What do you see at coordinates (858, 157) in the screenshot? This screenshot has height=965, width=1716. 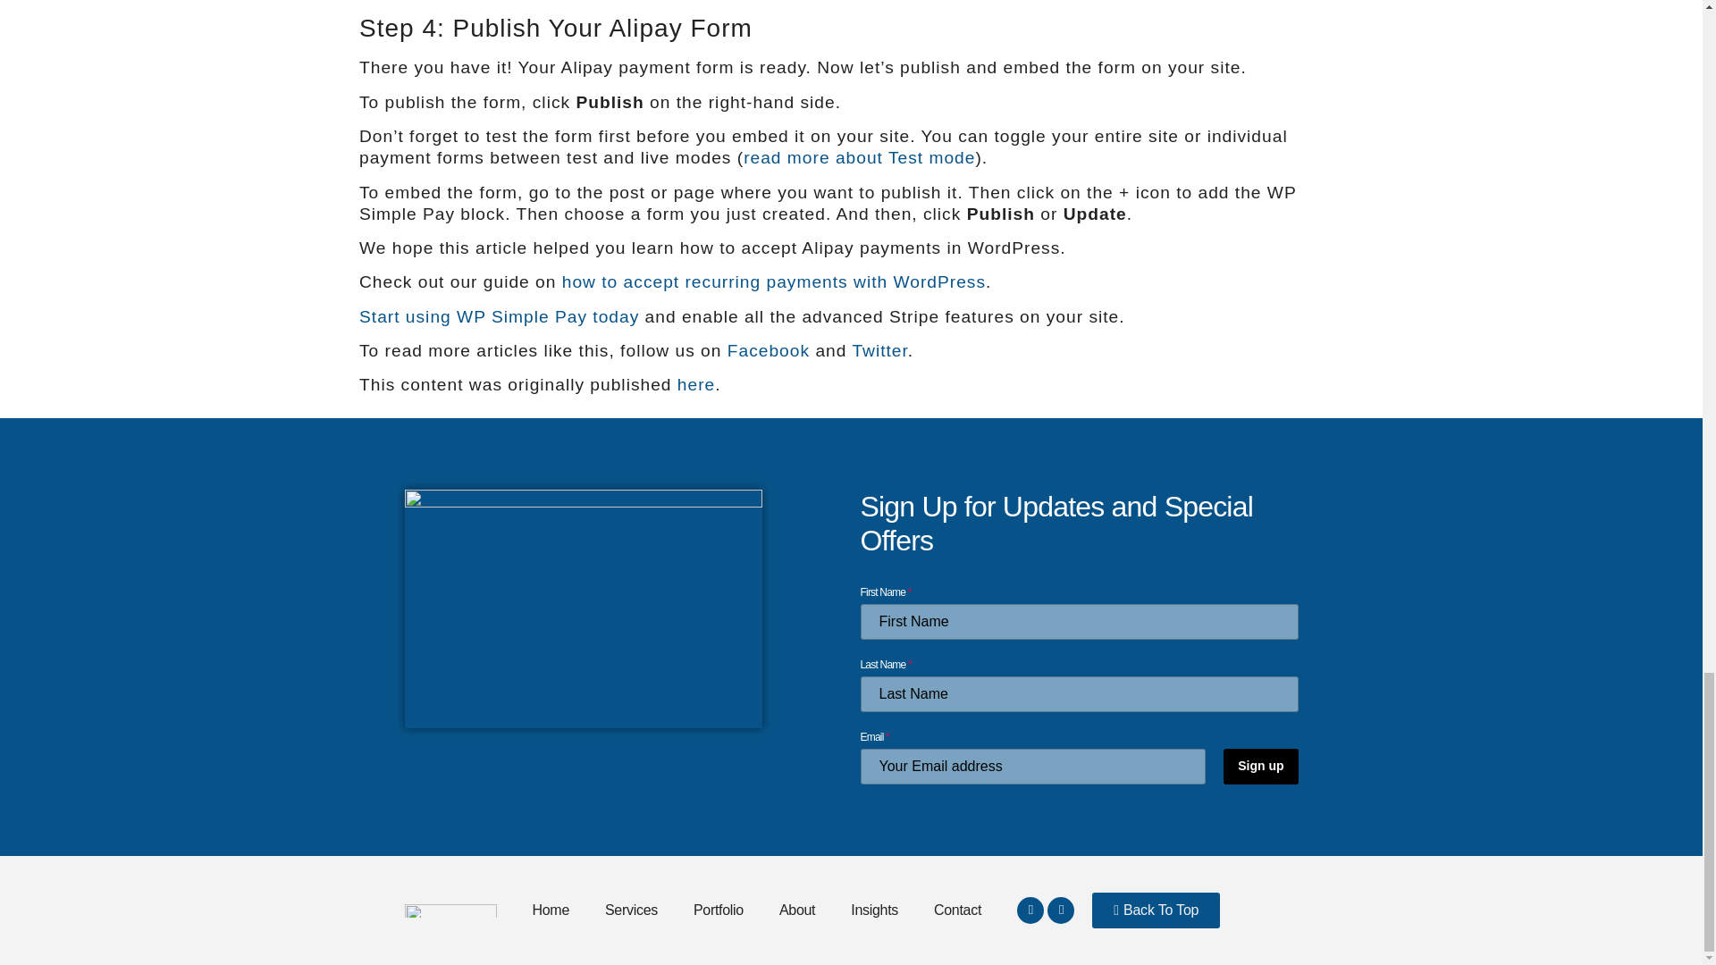 I see `read more about Test mode` at bounding box center [858, 157].